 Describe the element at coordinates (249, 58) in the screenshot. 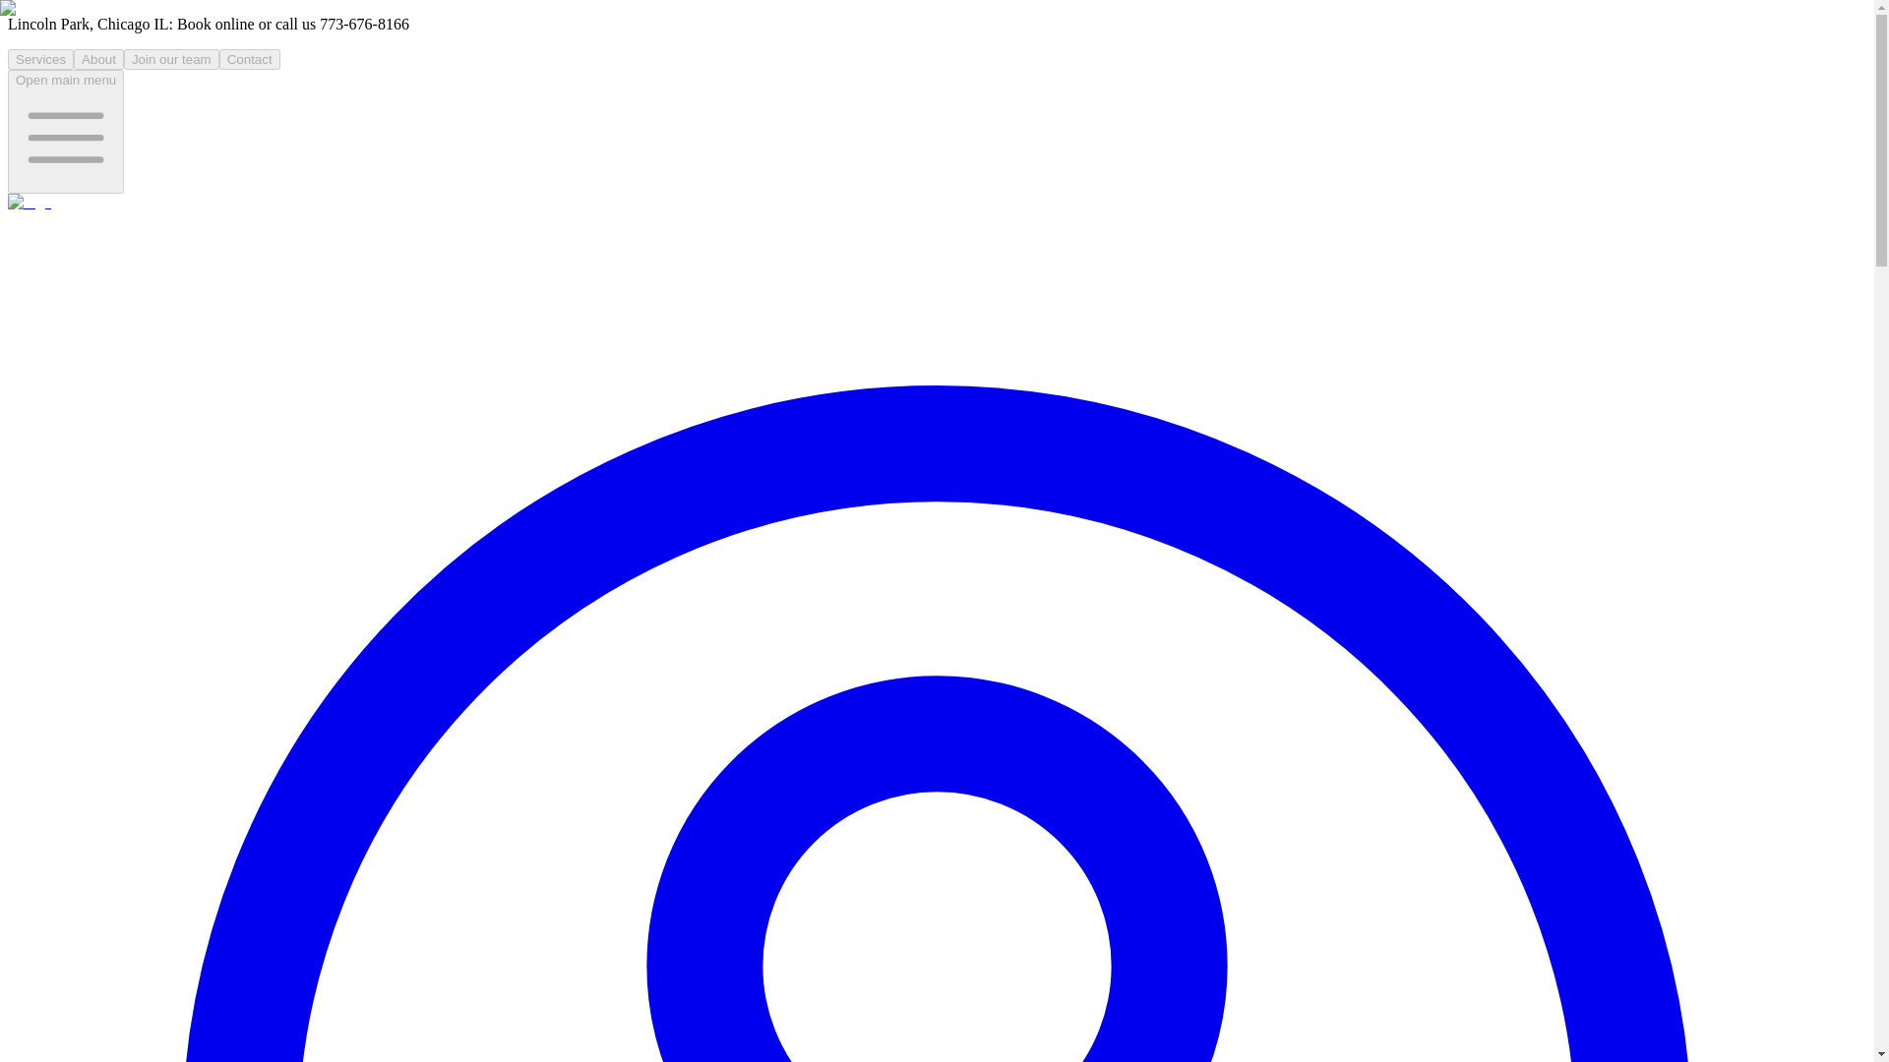

I see `Contact` at that location.